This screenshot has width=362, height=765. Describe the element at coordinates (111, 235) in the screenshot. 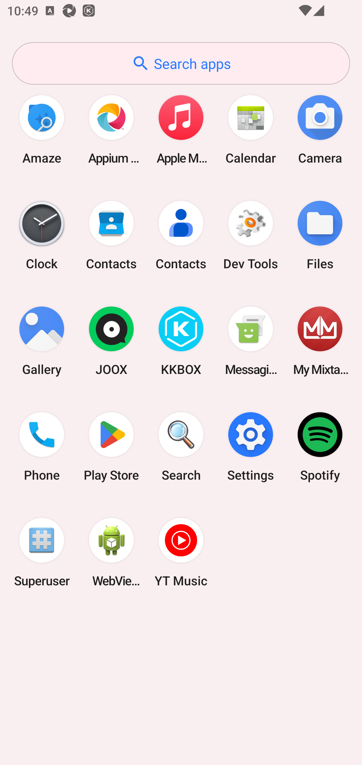

I see `Contacts` at that location.